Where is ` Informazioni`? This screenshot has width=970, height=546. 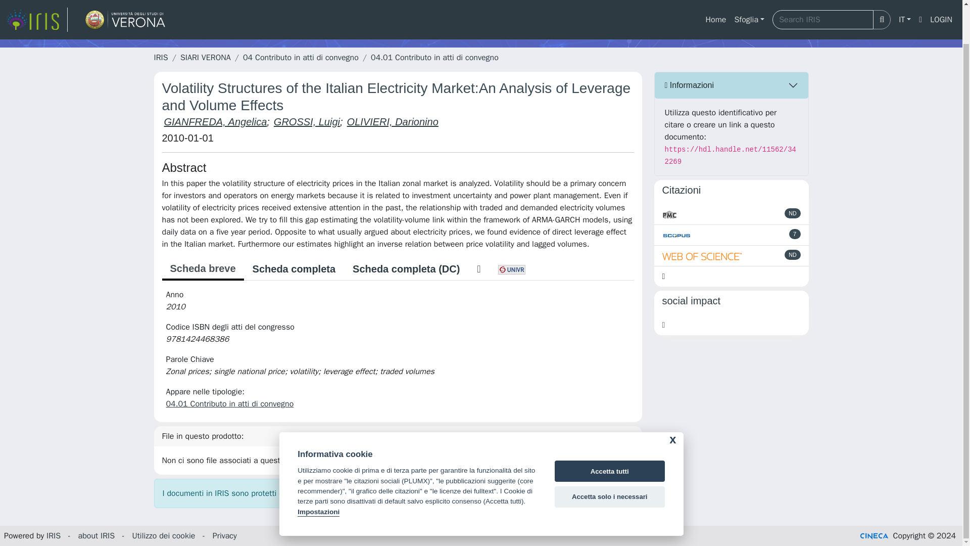  Informazioni is located at coordinates (732, 85).